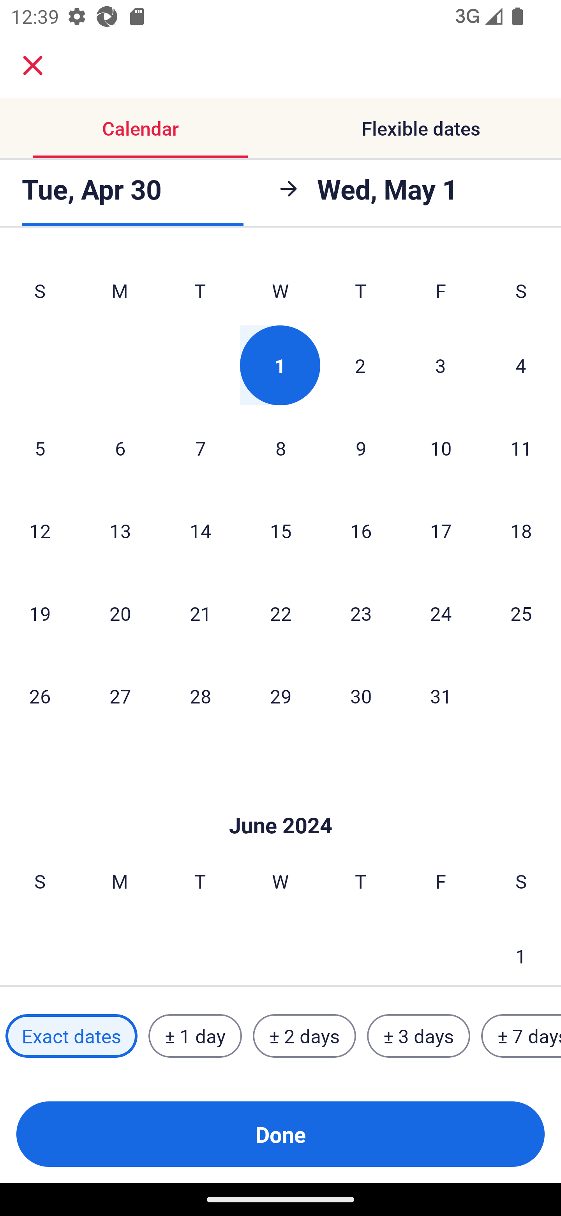  What do you see at coordinates (521, 1036) in the screenshot?
I see `± 7 days` at bounding box center [521, 1036].